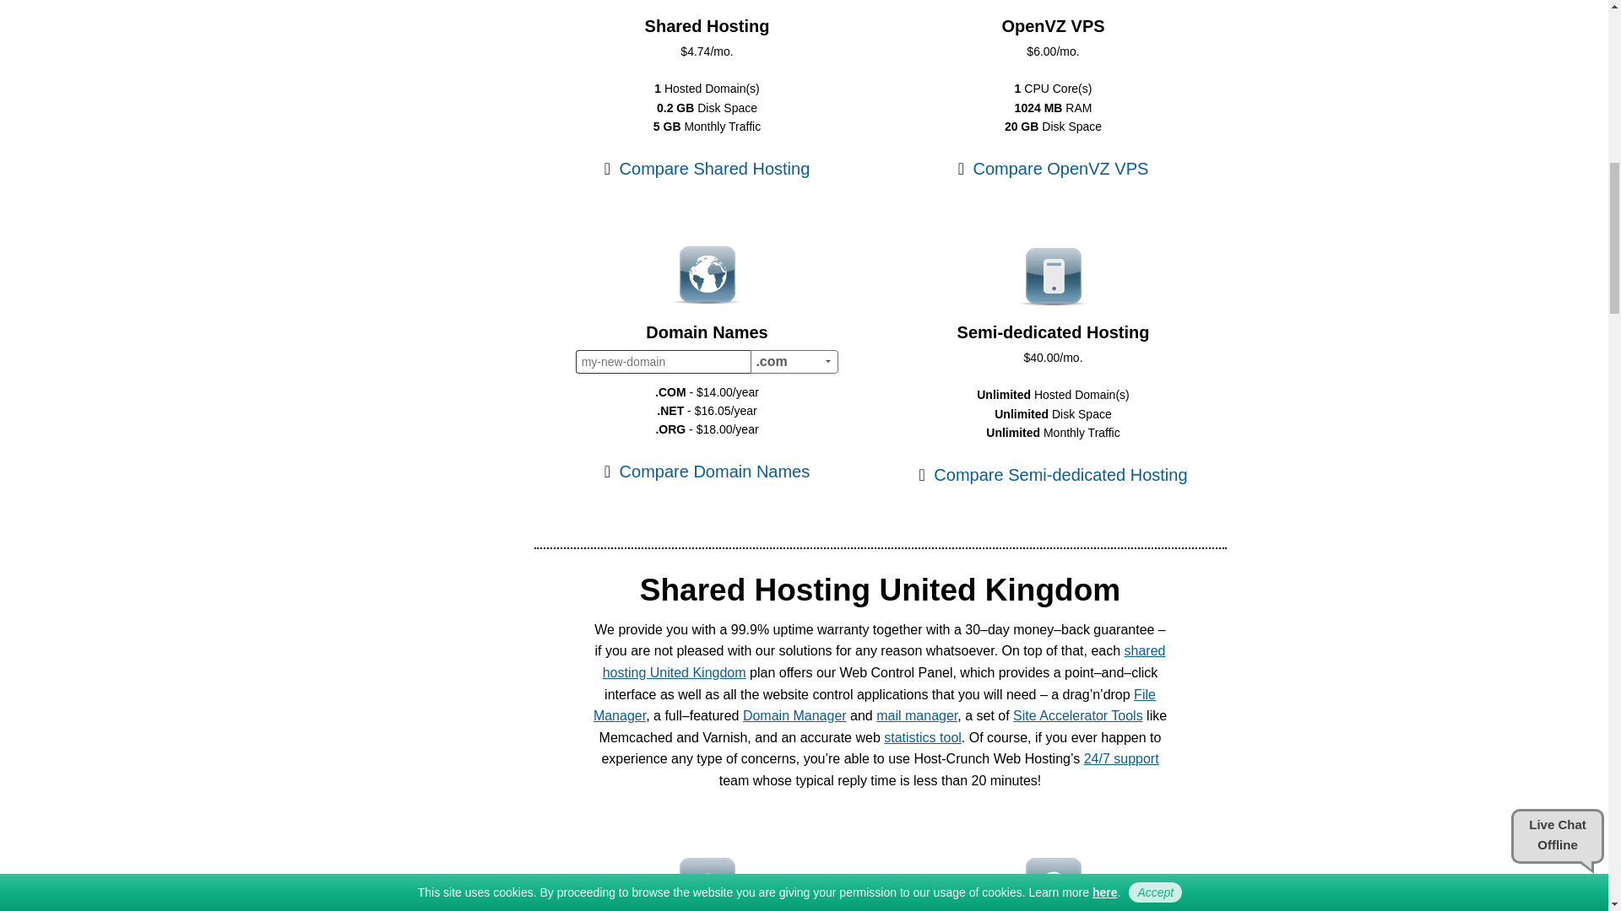  Describe the element at coordinates (917, 715) in the screenshot. I see `mail manager` at that location.